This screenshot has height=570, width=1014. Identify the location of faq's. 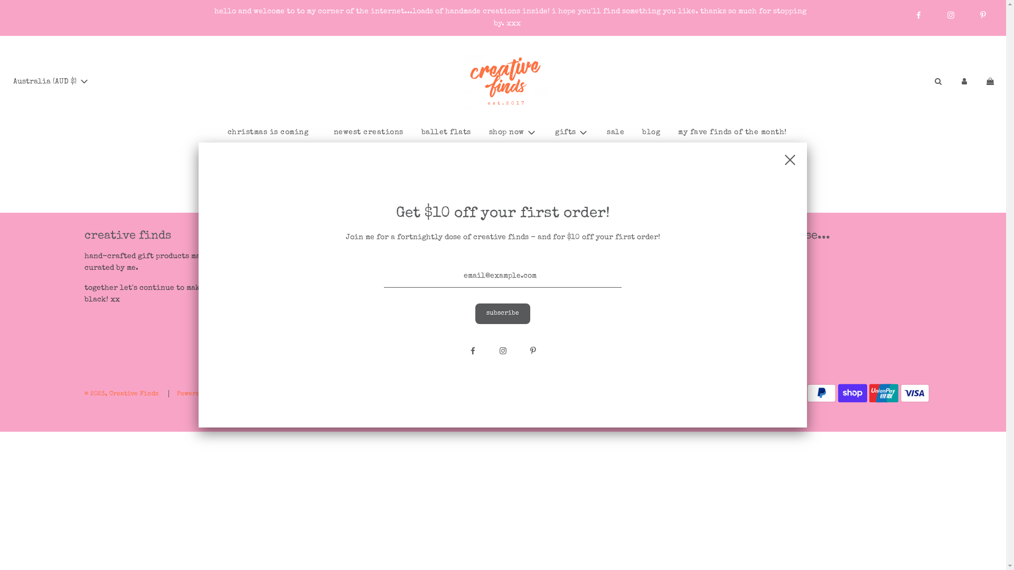
(308, 270).